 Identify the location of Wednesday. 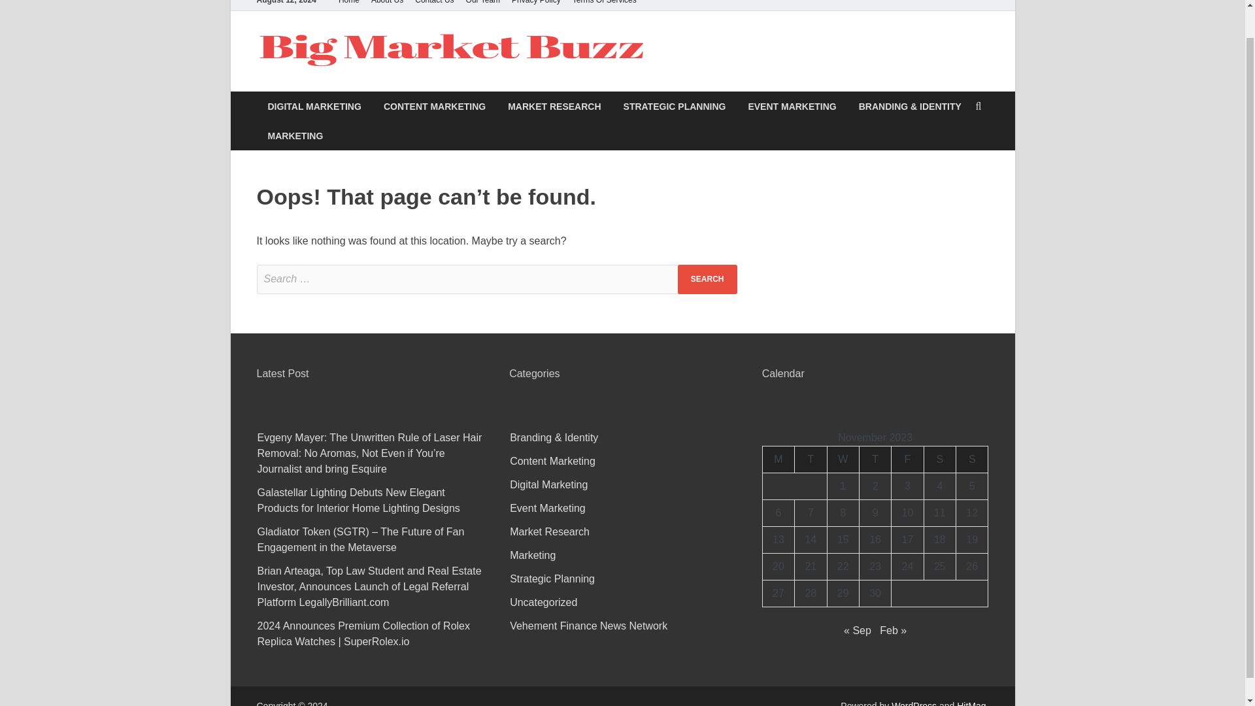
(843, 459).